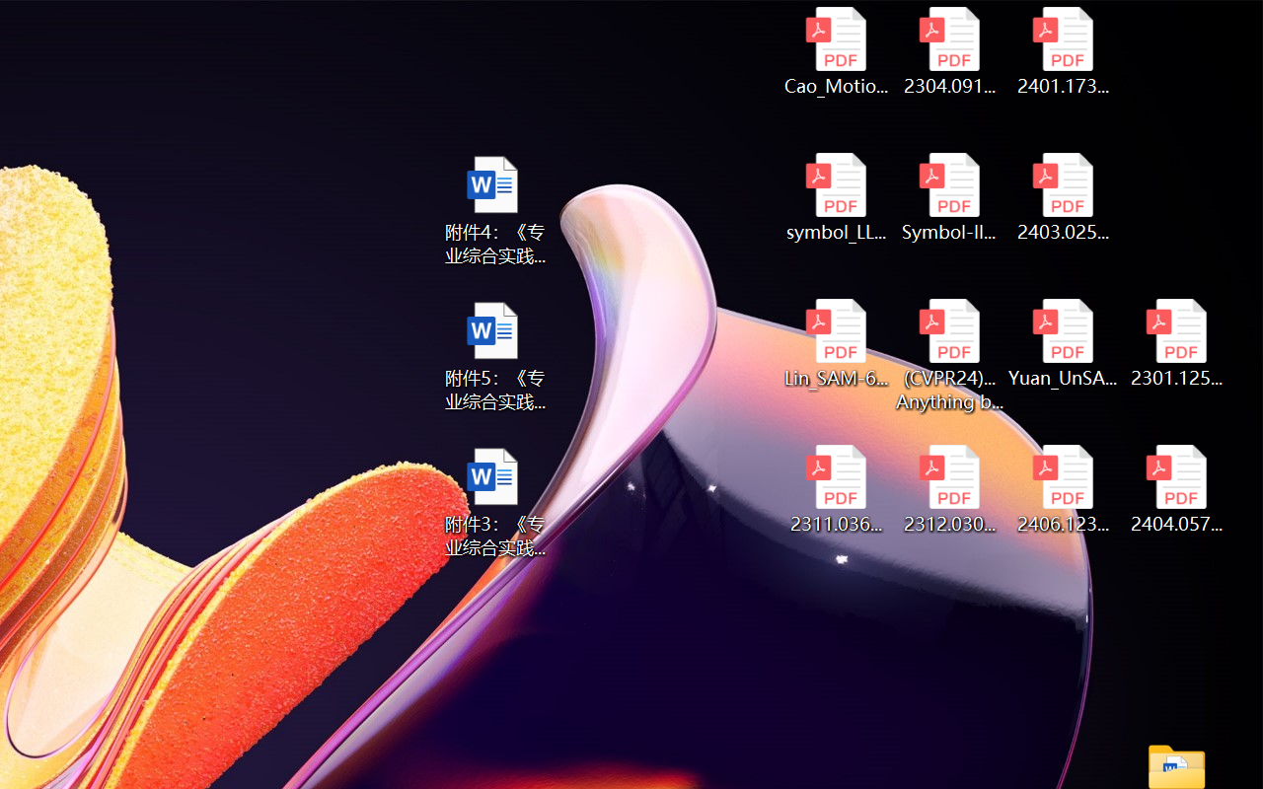 This screenshot has height=789, width=1263. I want to click on symbol_LLM.pdf, so click(835, 197).